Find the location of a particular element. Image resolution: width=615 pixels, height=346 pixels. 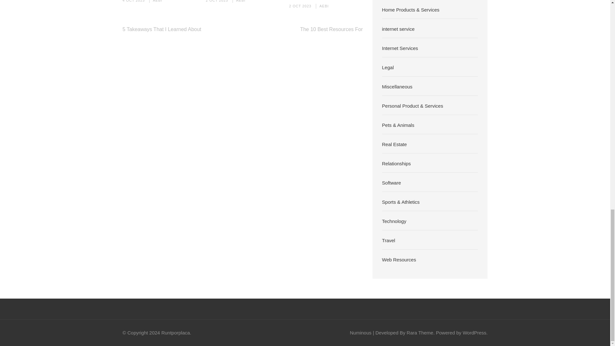

AEBI is located at coordinates (324, 6).